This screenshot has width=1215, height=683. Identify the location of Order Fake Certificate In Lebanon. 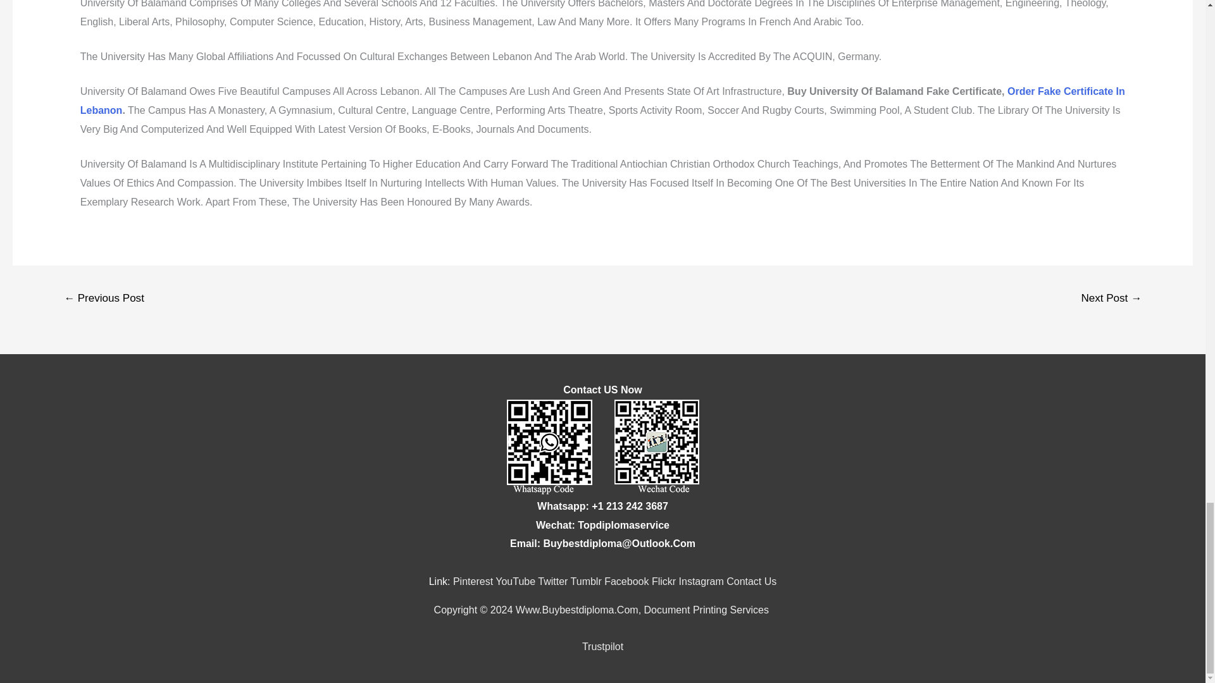
(602, 101).